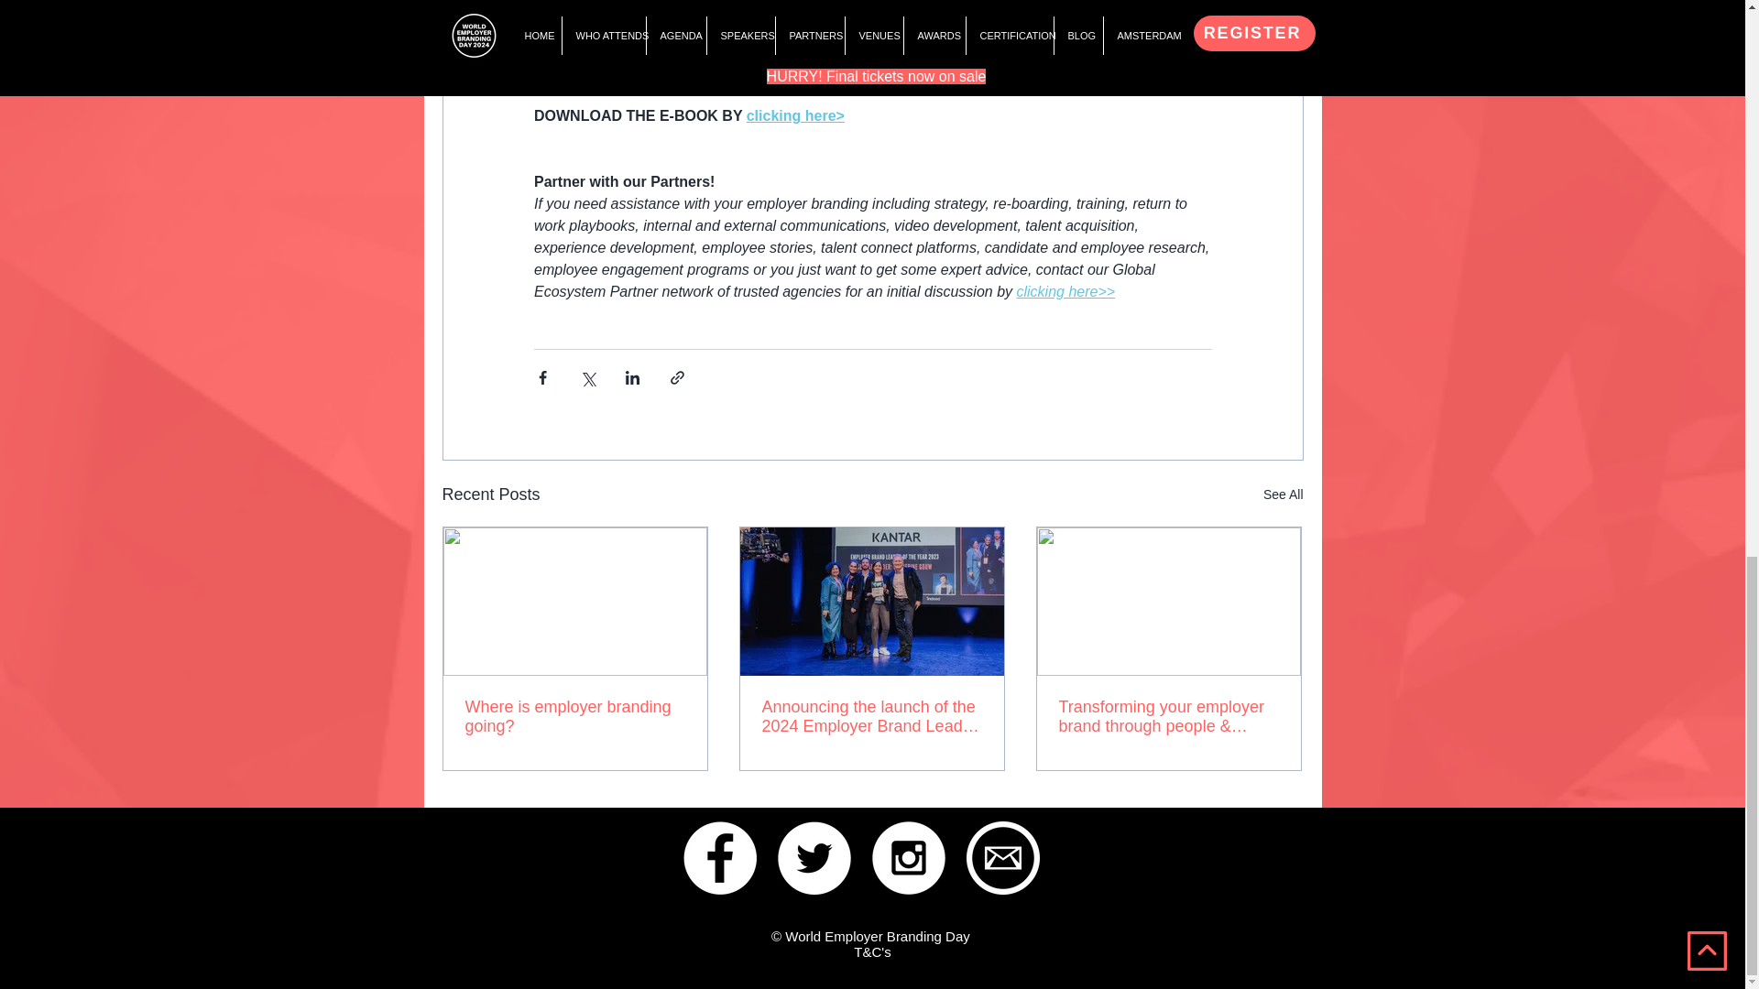 The width and height of the screenshot is (1759, 989). What do you see at coordinates (1283, 494) in the screenshot?
I see `See All` at bounding box center [1283, 494].